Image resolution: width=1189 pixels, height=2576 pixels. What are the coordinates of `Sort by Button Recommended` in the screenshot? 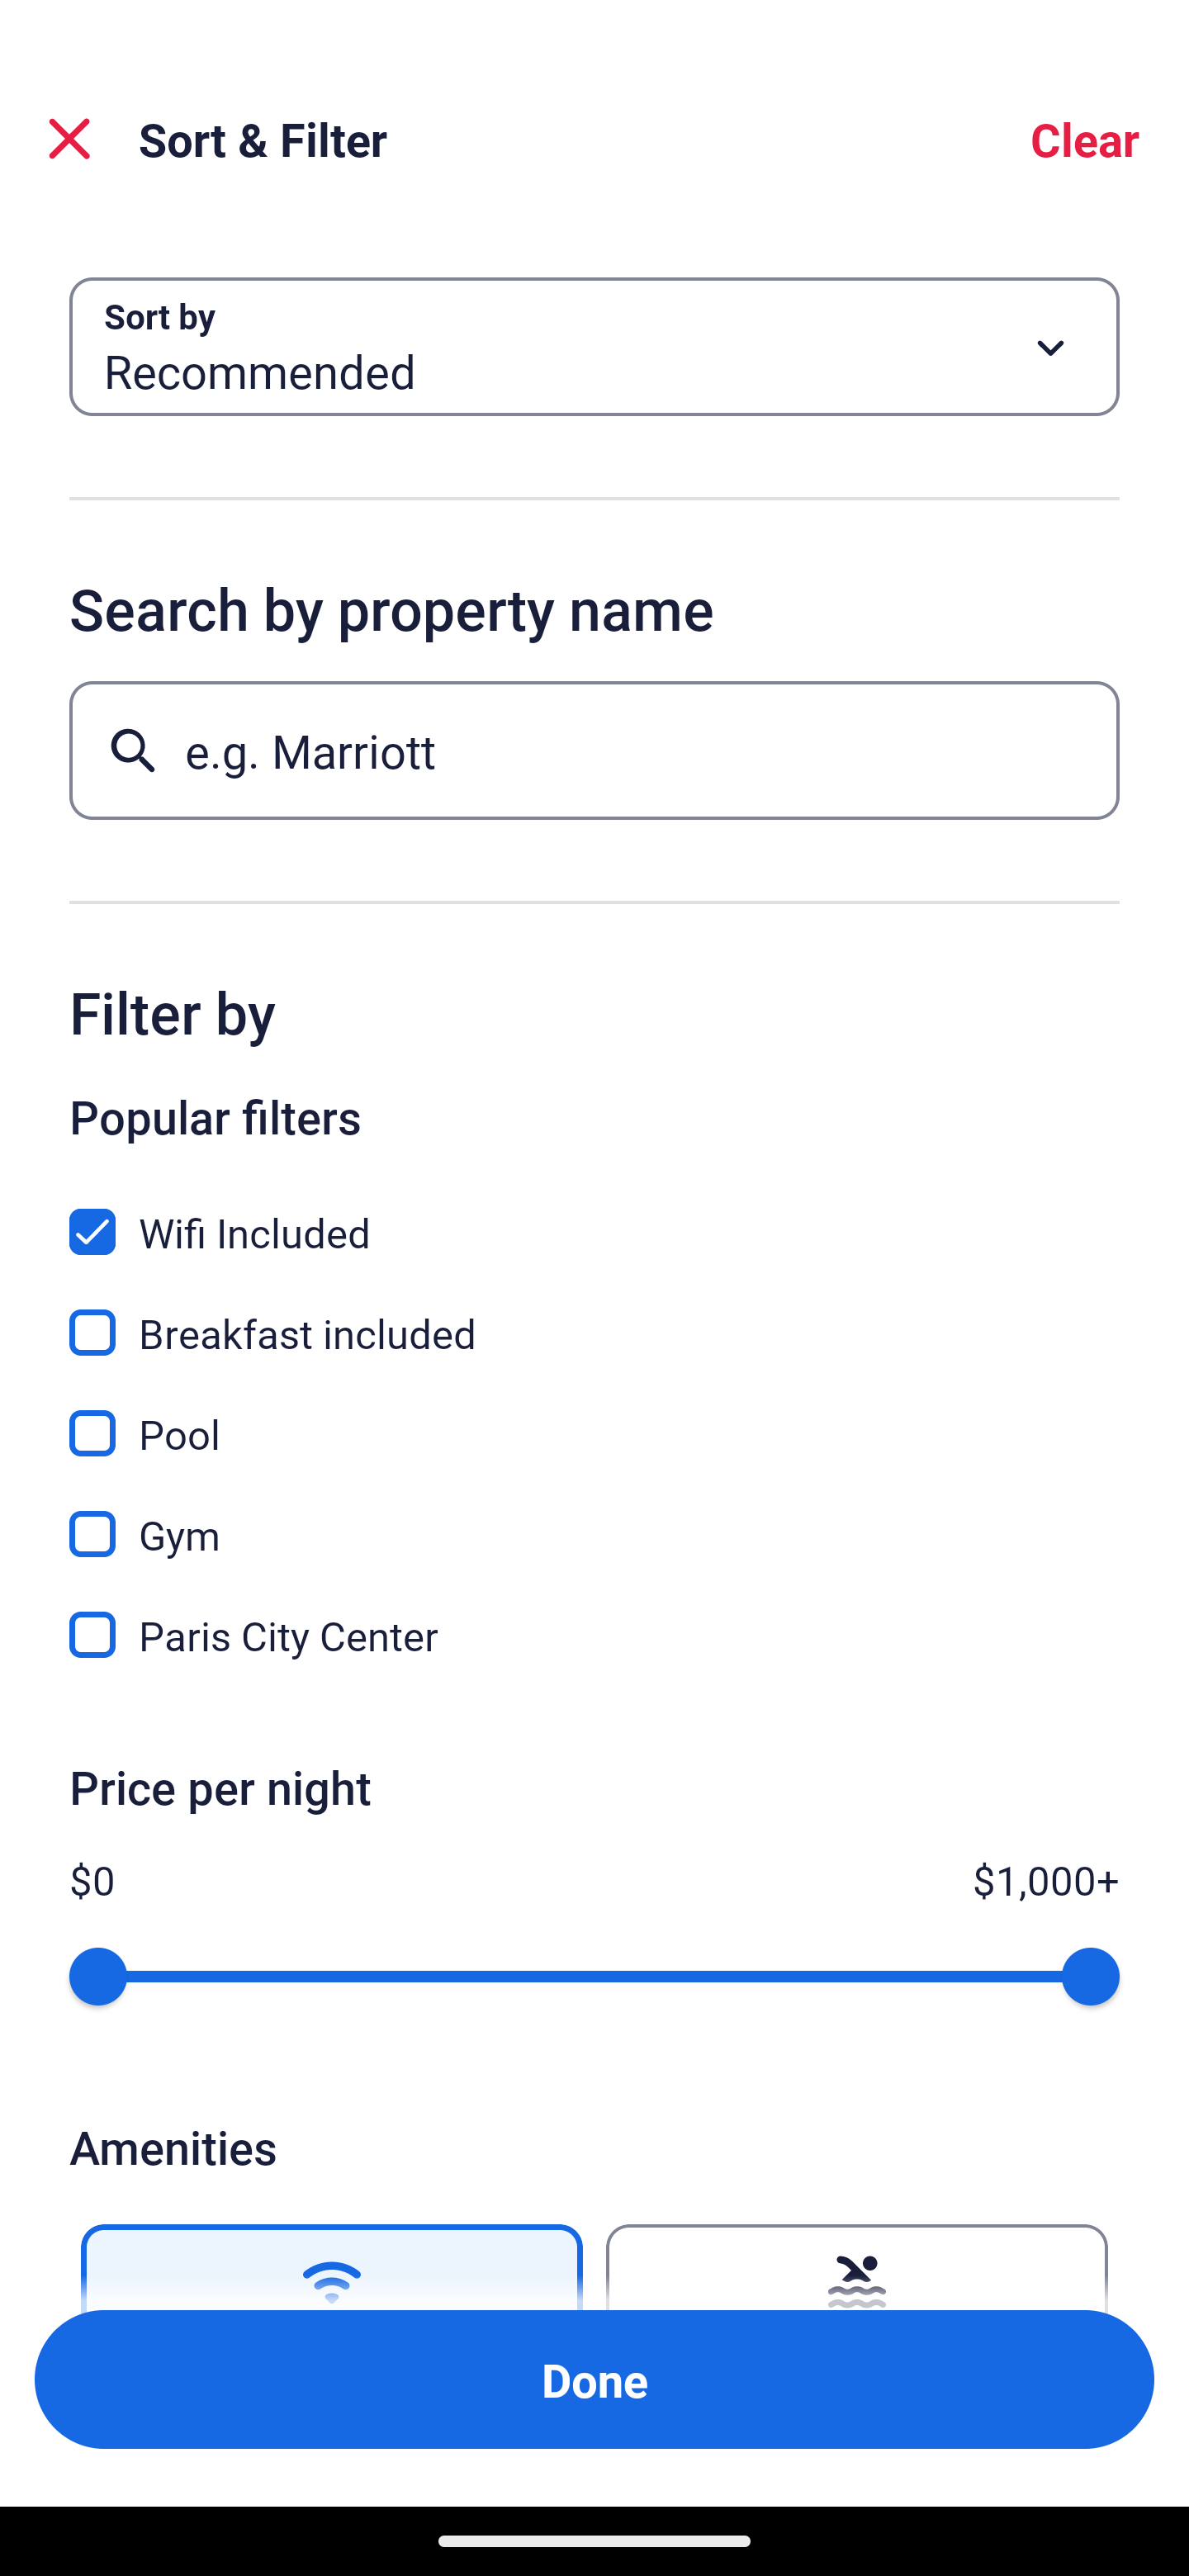 It's located at (594, 347).